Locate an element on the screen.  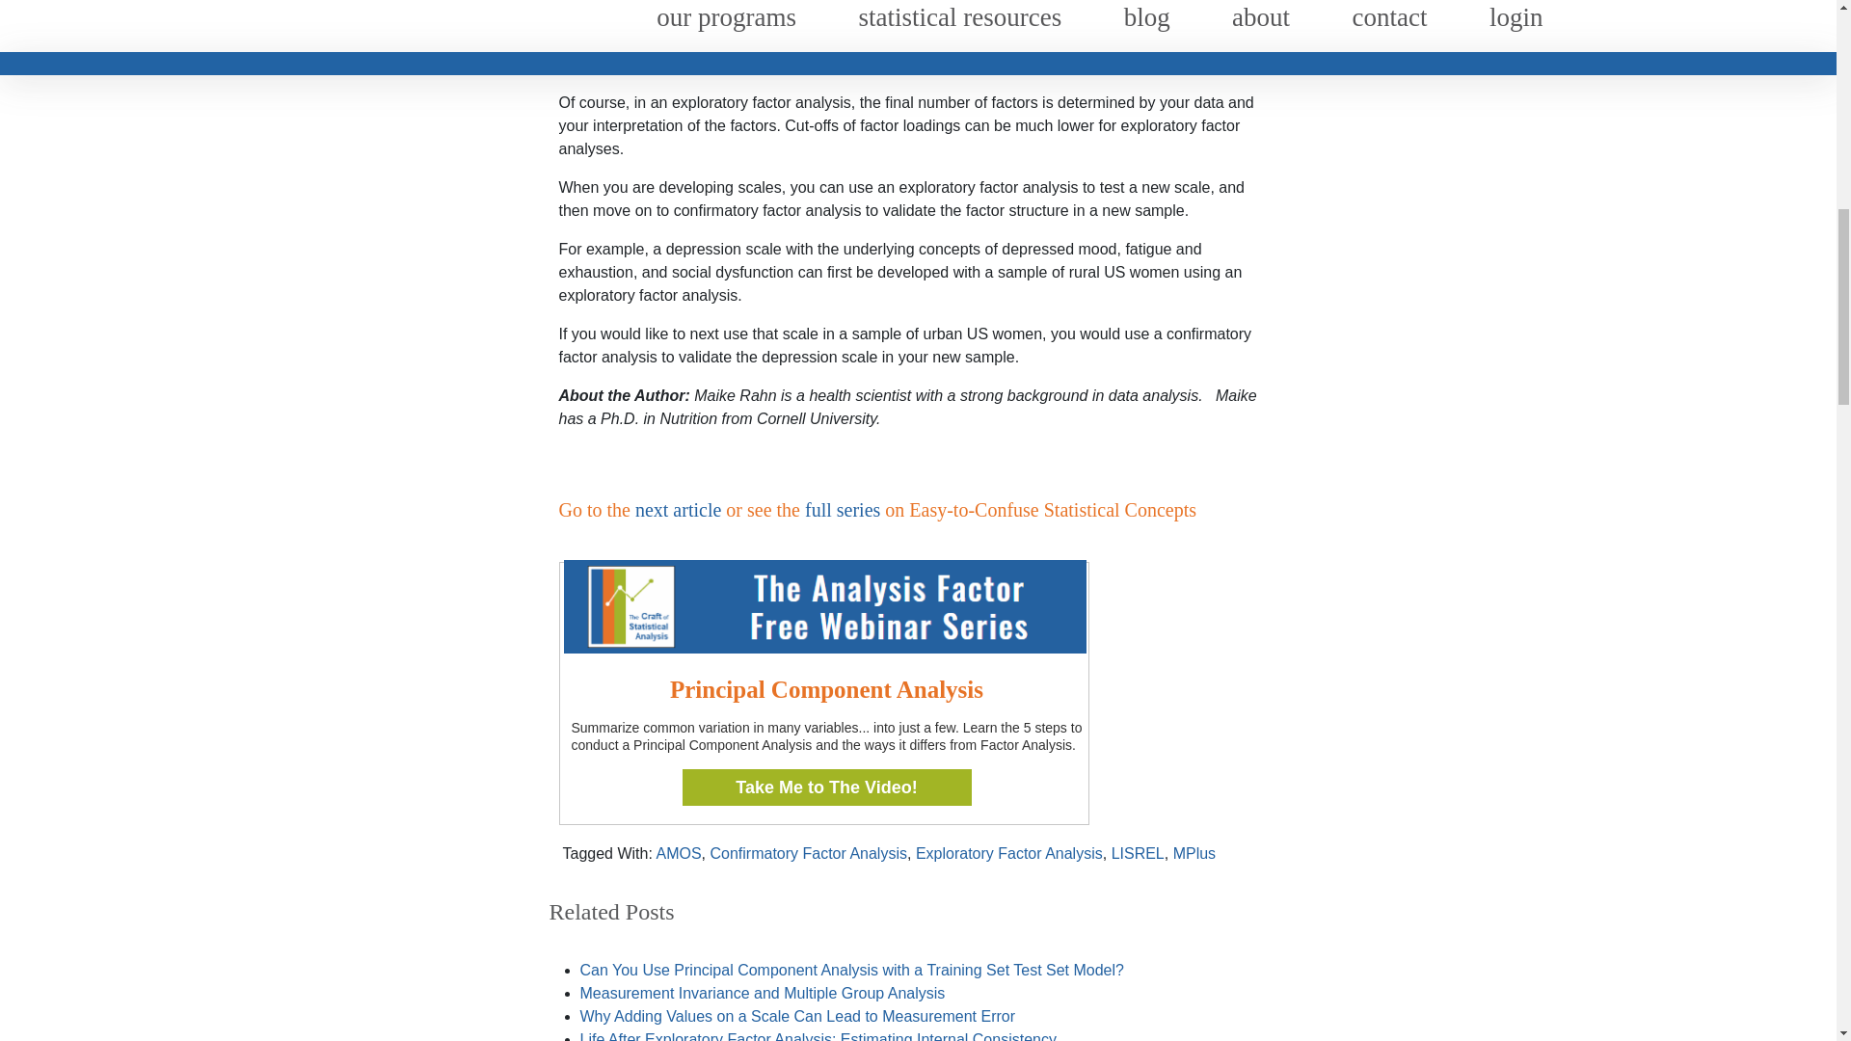
AMOS is located at coordinates (678, 853).